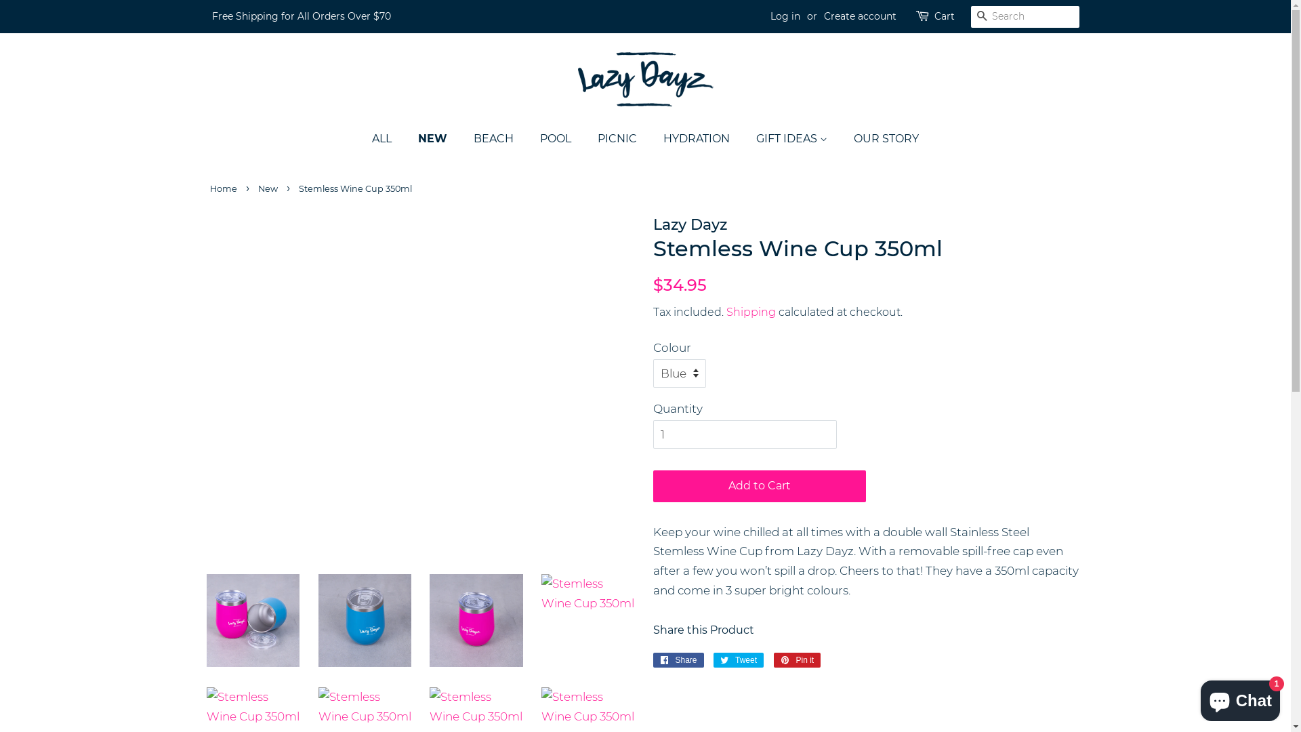  What do you see at coordinates (495, 138) in the screenshot?
I see `BEACH` at bounding box center [495, 138].